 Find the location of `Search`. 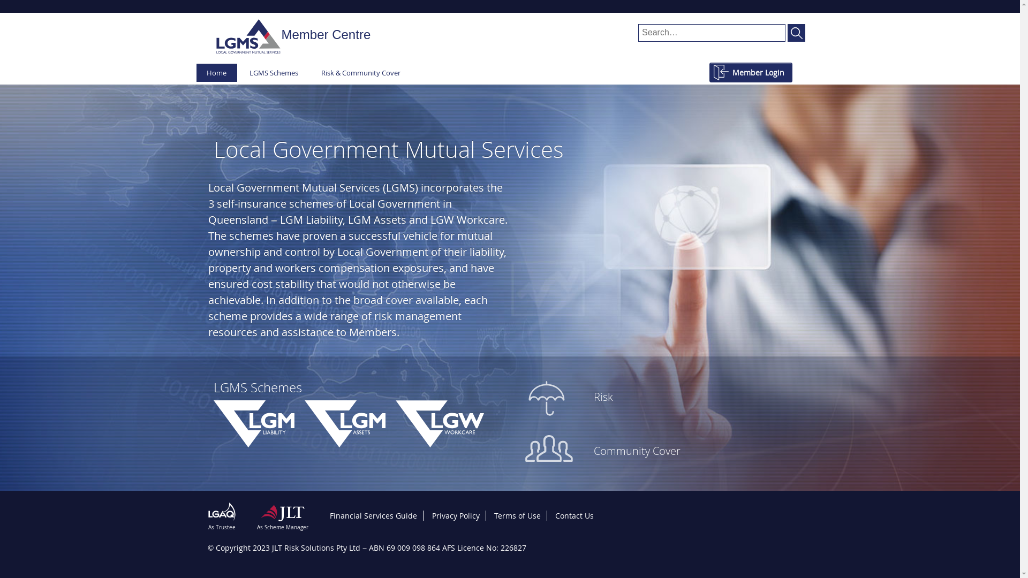

Search is located at coordinates (797, 33).